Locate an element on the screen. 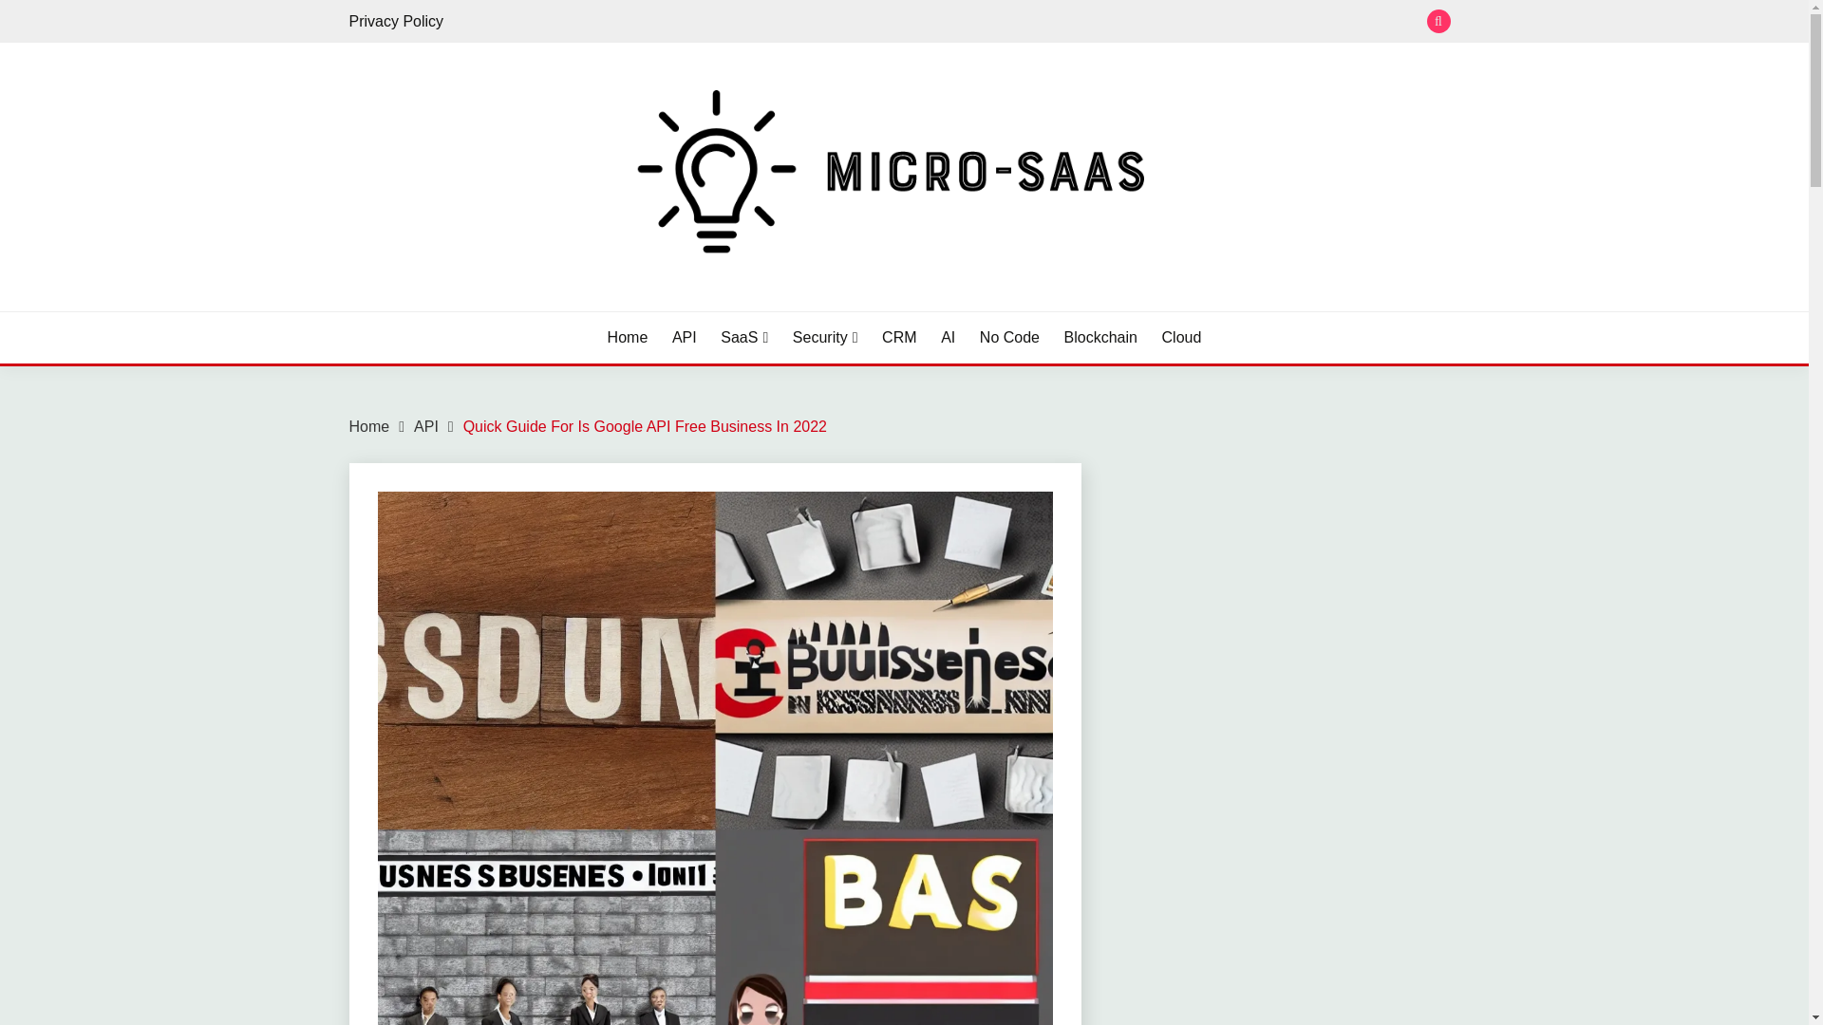  Home is located at coordinates (628, 338).